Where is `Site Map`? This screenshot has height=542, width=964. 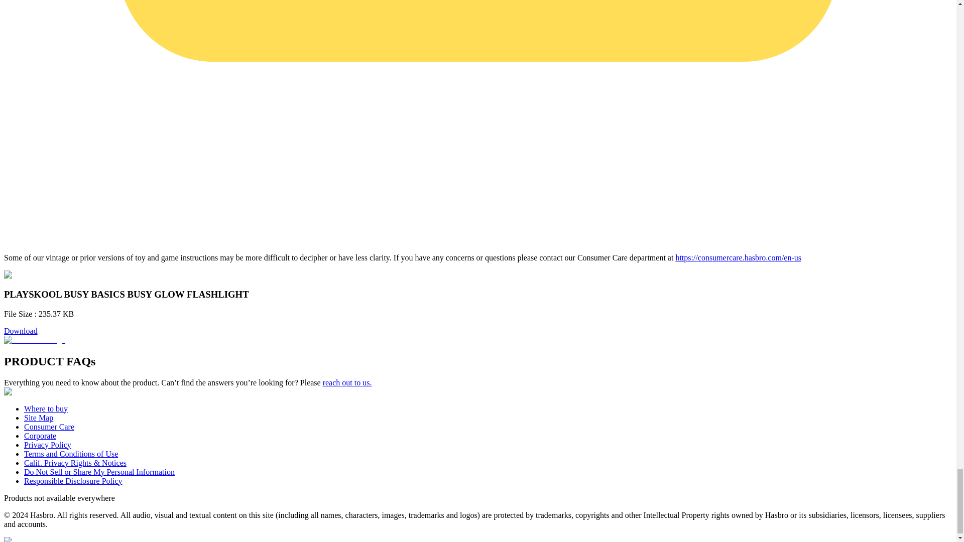 Site Map is located at coordinates (38, 418).